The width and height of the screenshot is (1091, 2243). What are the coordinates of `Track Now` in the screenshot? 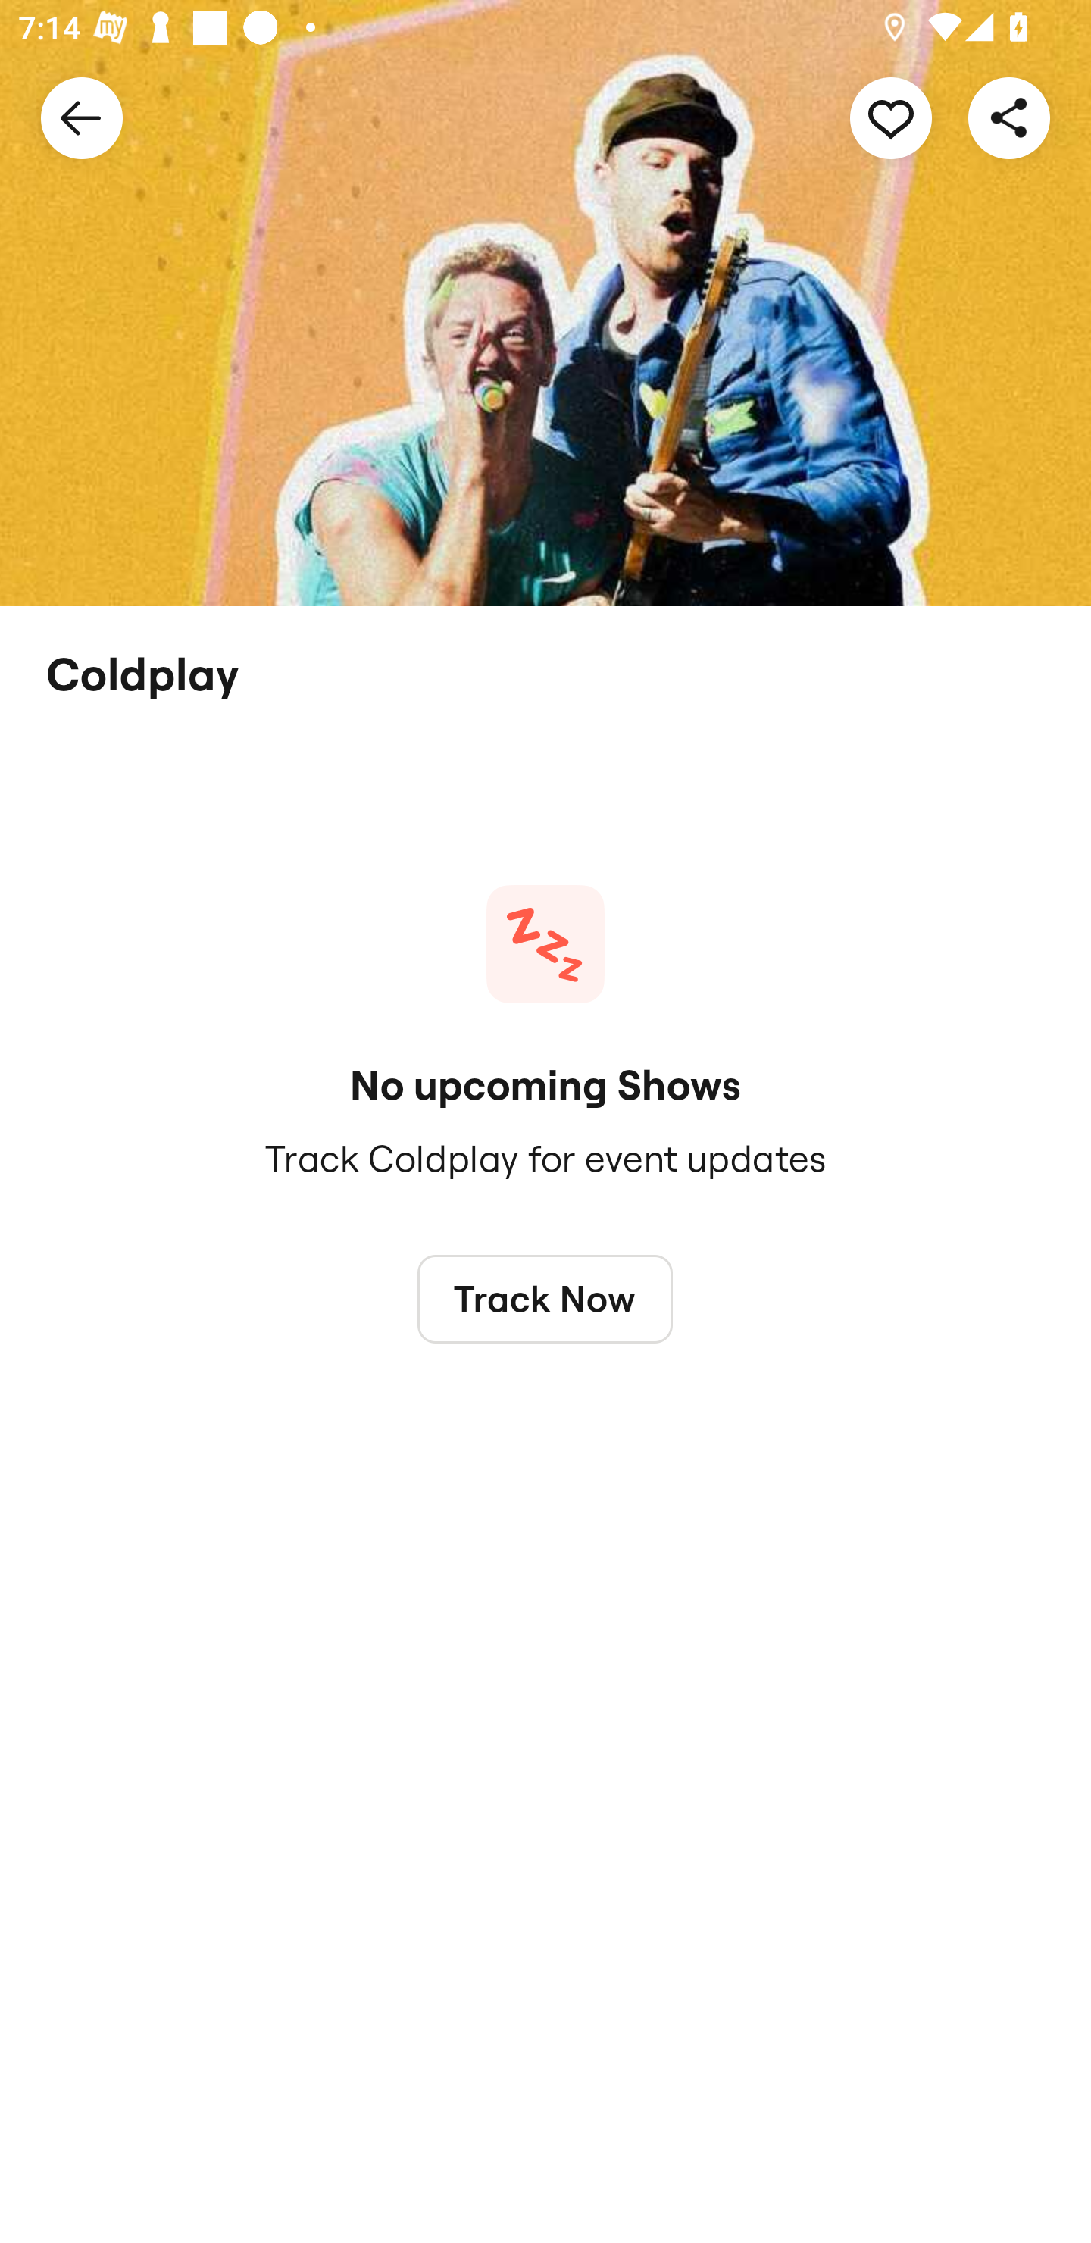 It's located at (545, 1298).